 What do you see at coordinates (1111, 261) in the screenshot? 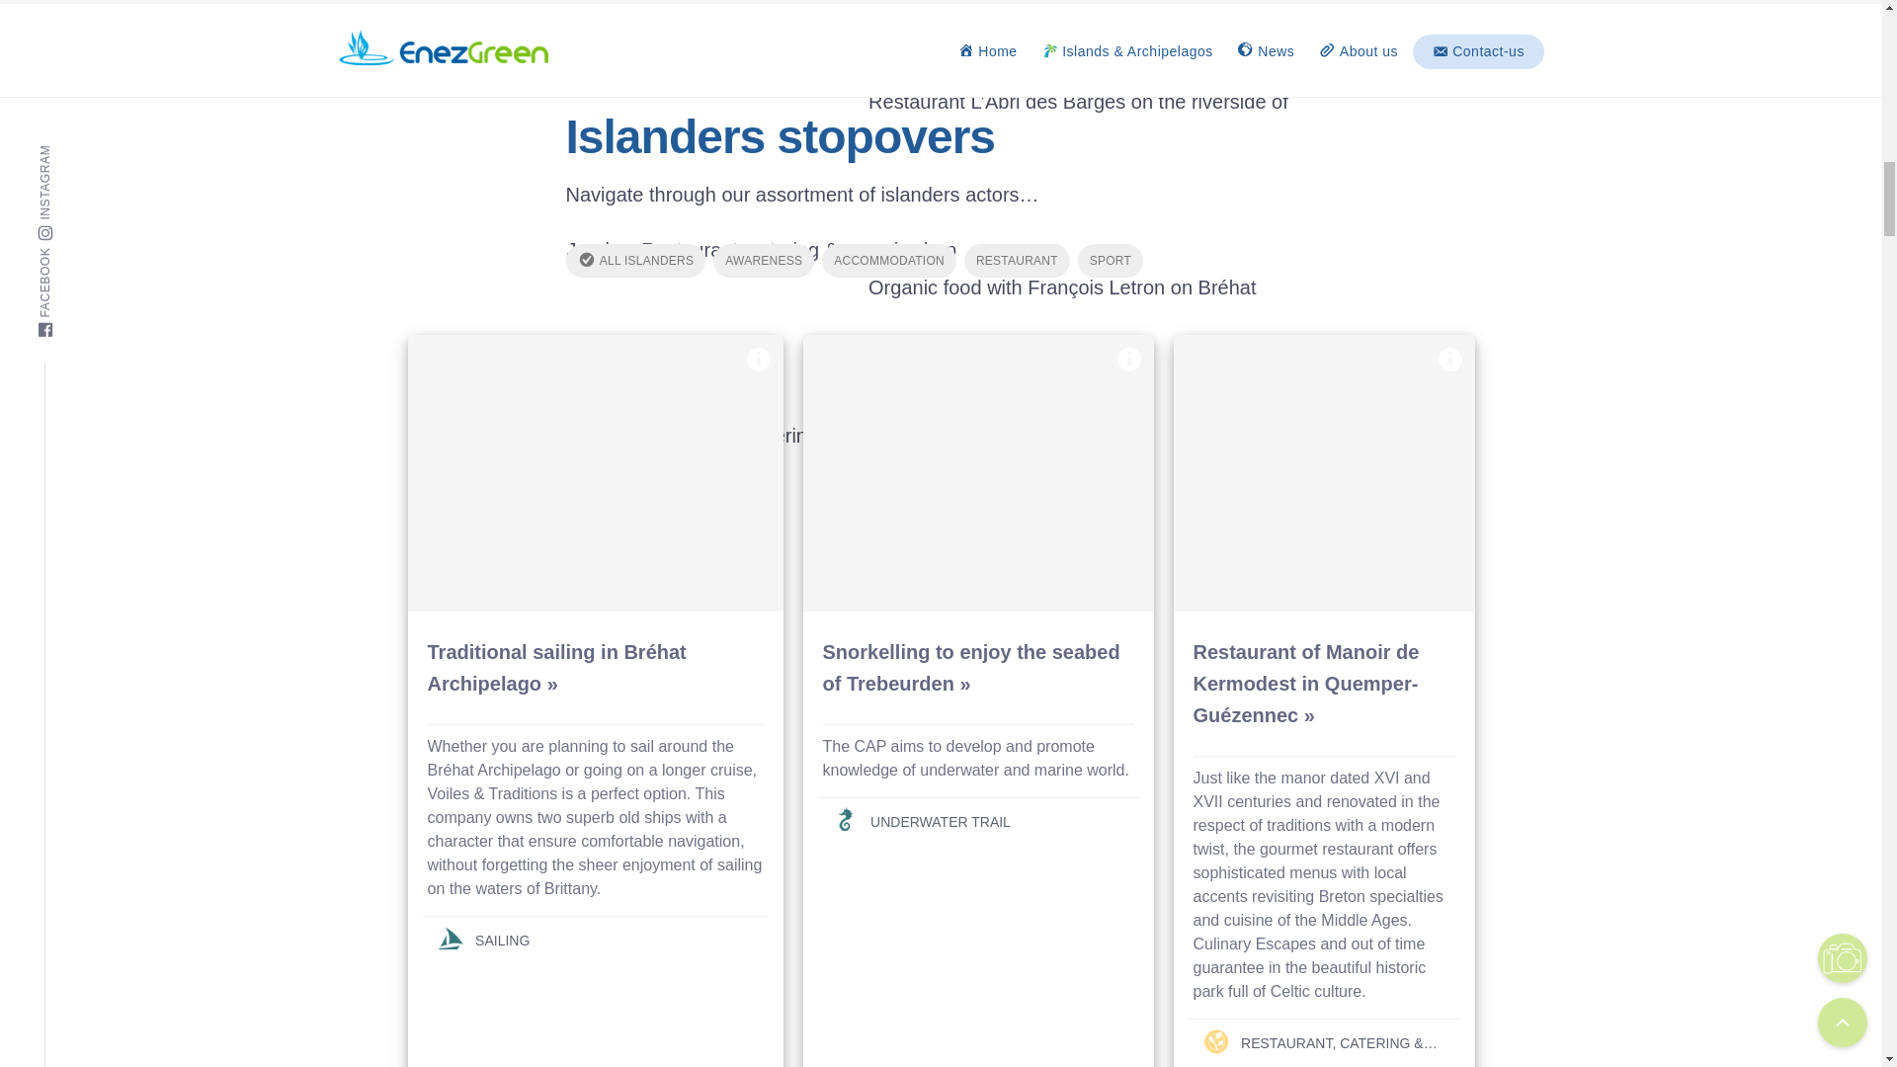
I see `SPORT` at bounding box center [1111, 261].